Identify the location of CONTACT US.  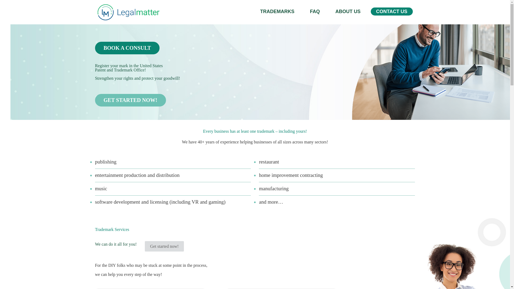
(392, 10).